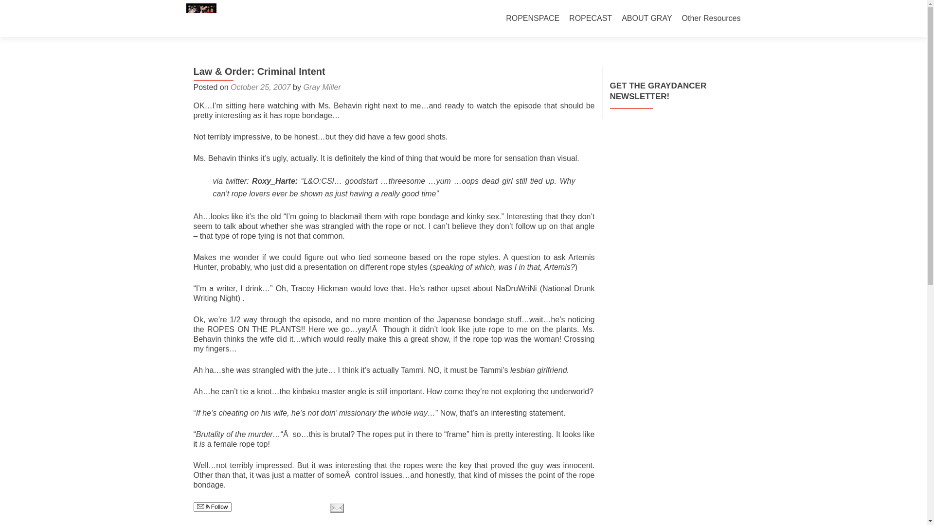 The width and height of the screenshot is (934, 525). I want to click on Share on Tumblr, so click(305, 507).